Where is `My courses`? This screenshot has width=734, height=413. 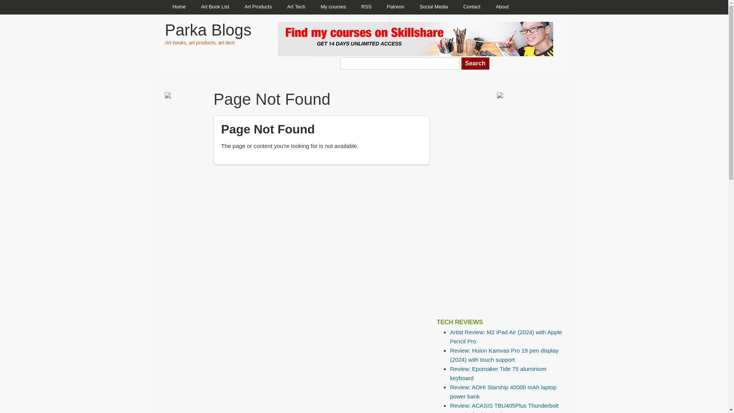 My courses is located at coordinates (333, 7).